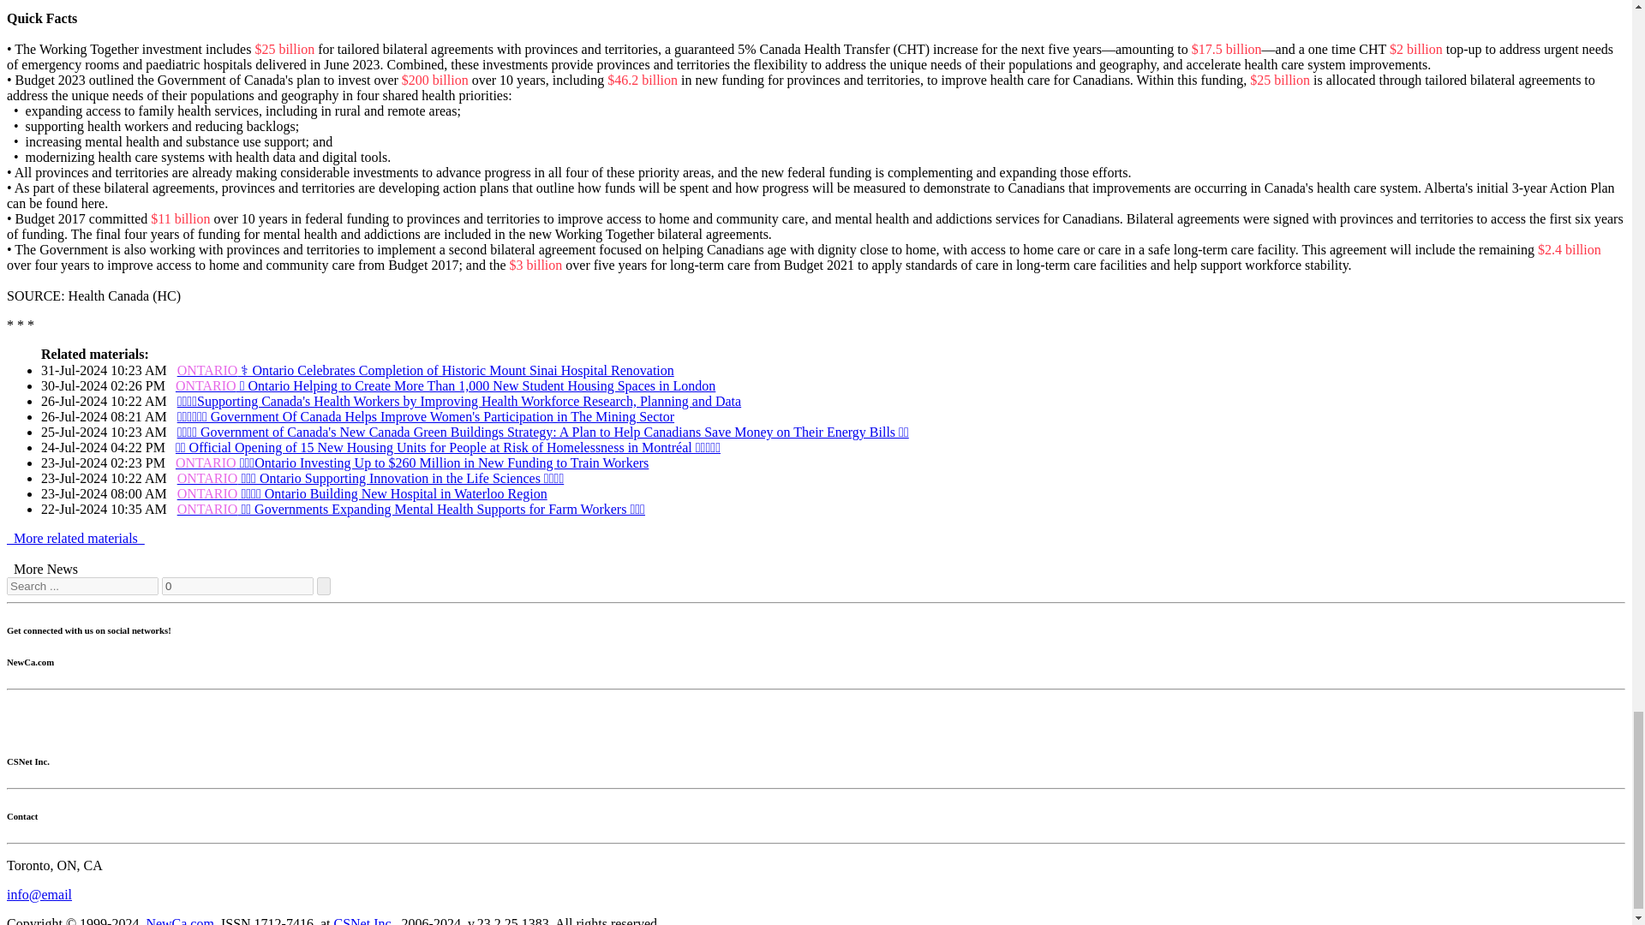 This screenshot has height=925, width=1645. What do you see at coordinates (75, 538) in the screenshot?
I see ` More Related Materials ` at bounding box center [75, 538].